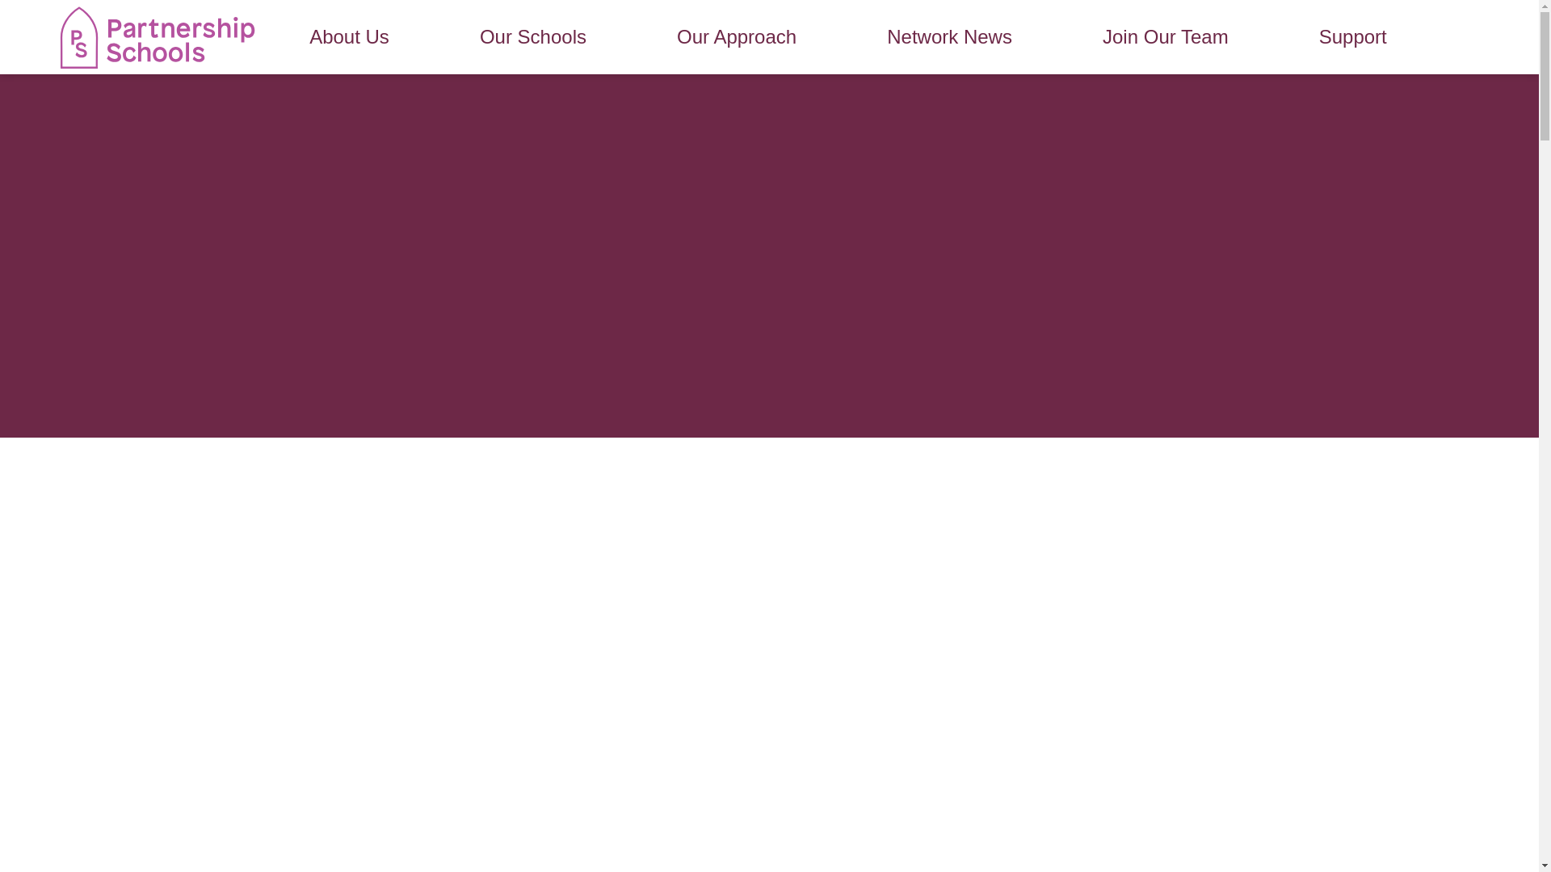 The height and width of the screenshot is (872, 1551). I want to click on Network News, so click(948, 37).